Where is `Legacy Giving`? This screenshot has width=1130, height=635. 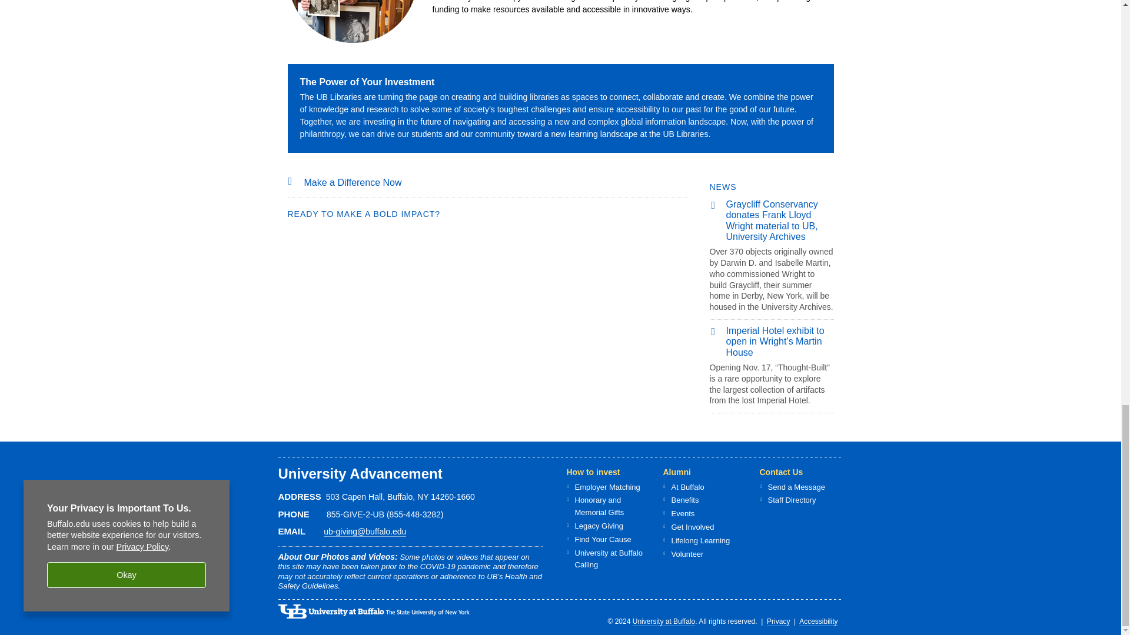
Legacy Giving is located at coordinates (598, 526).